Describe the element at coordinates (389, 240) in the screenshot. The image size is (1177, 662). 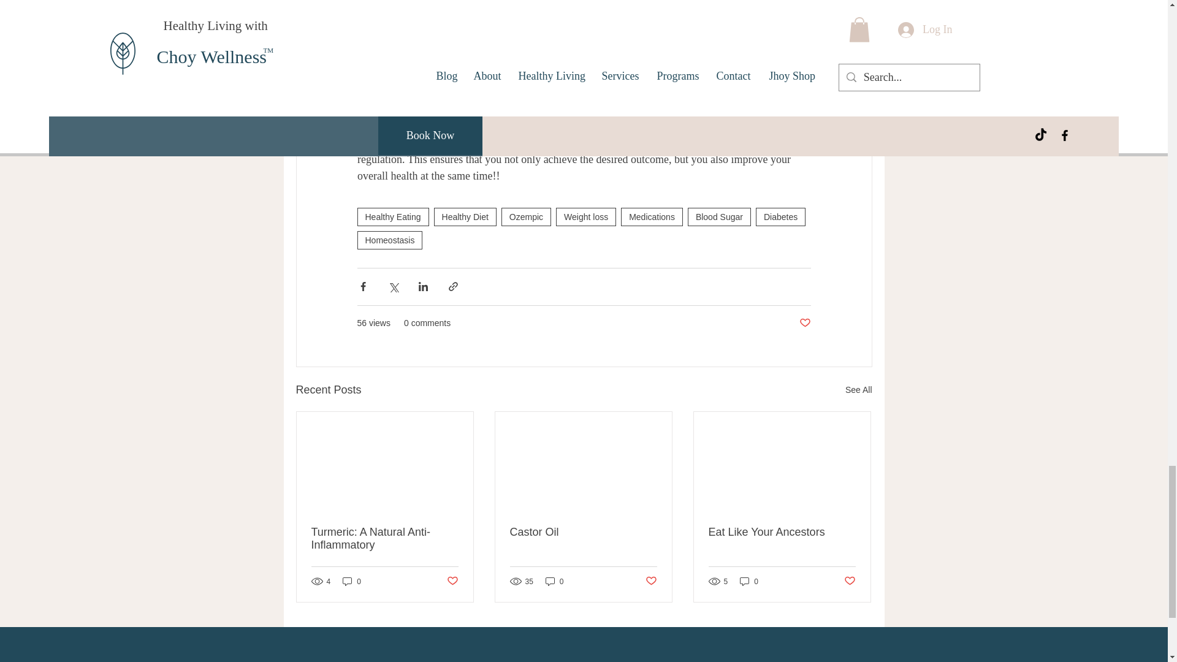
I see `Homeostasis` at that location.